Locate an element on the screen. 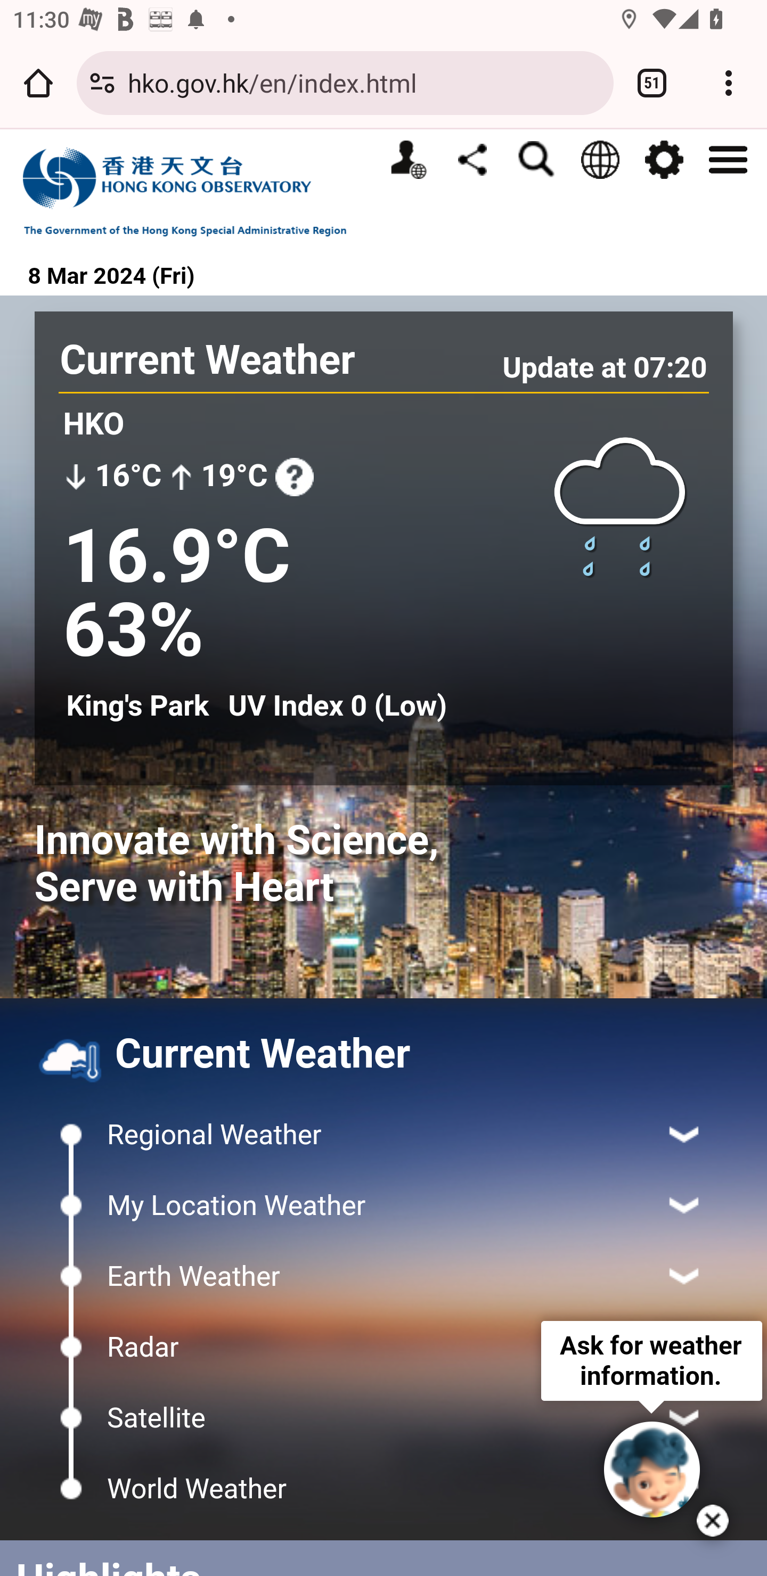 The height and width of the screenshot is (1576, 767). Search Search is located at coordinates (536, 160).